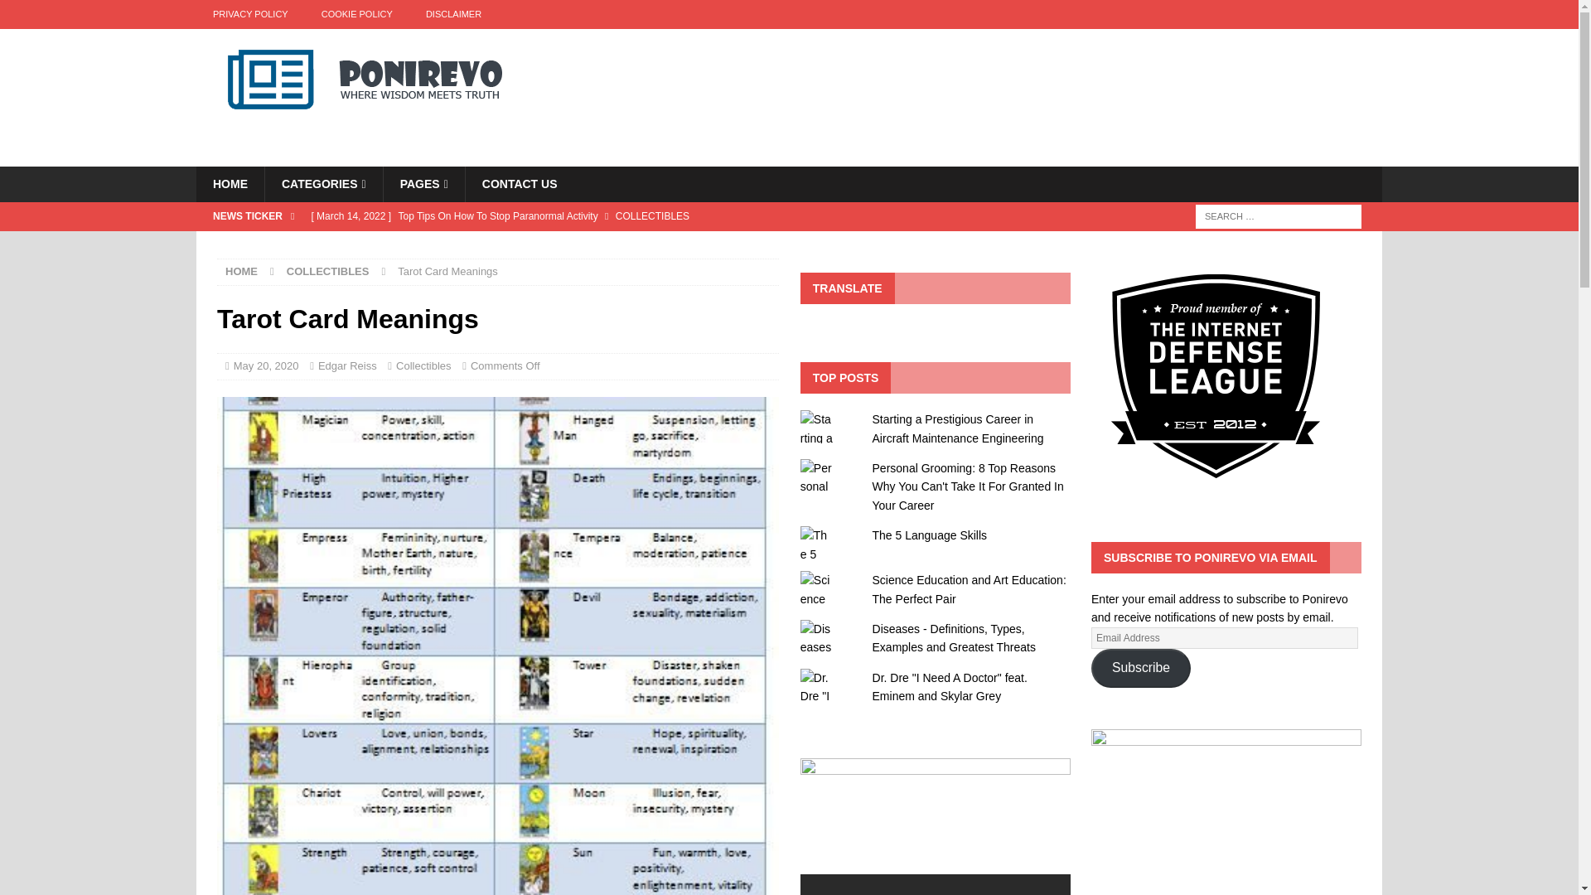 Image resolution: width=1591 pixels, height=895 pixels. Describe the element at coordinates (323, 184) in the screenshot. I see `CATEGORIES` at that location.